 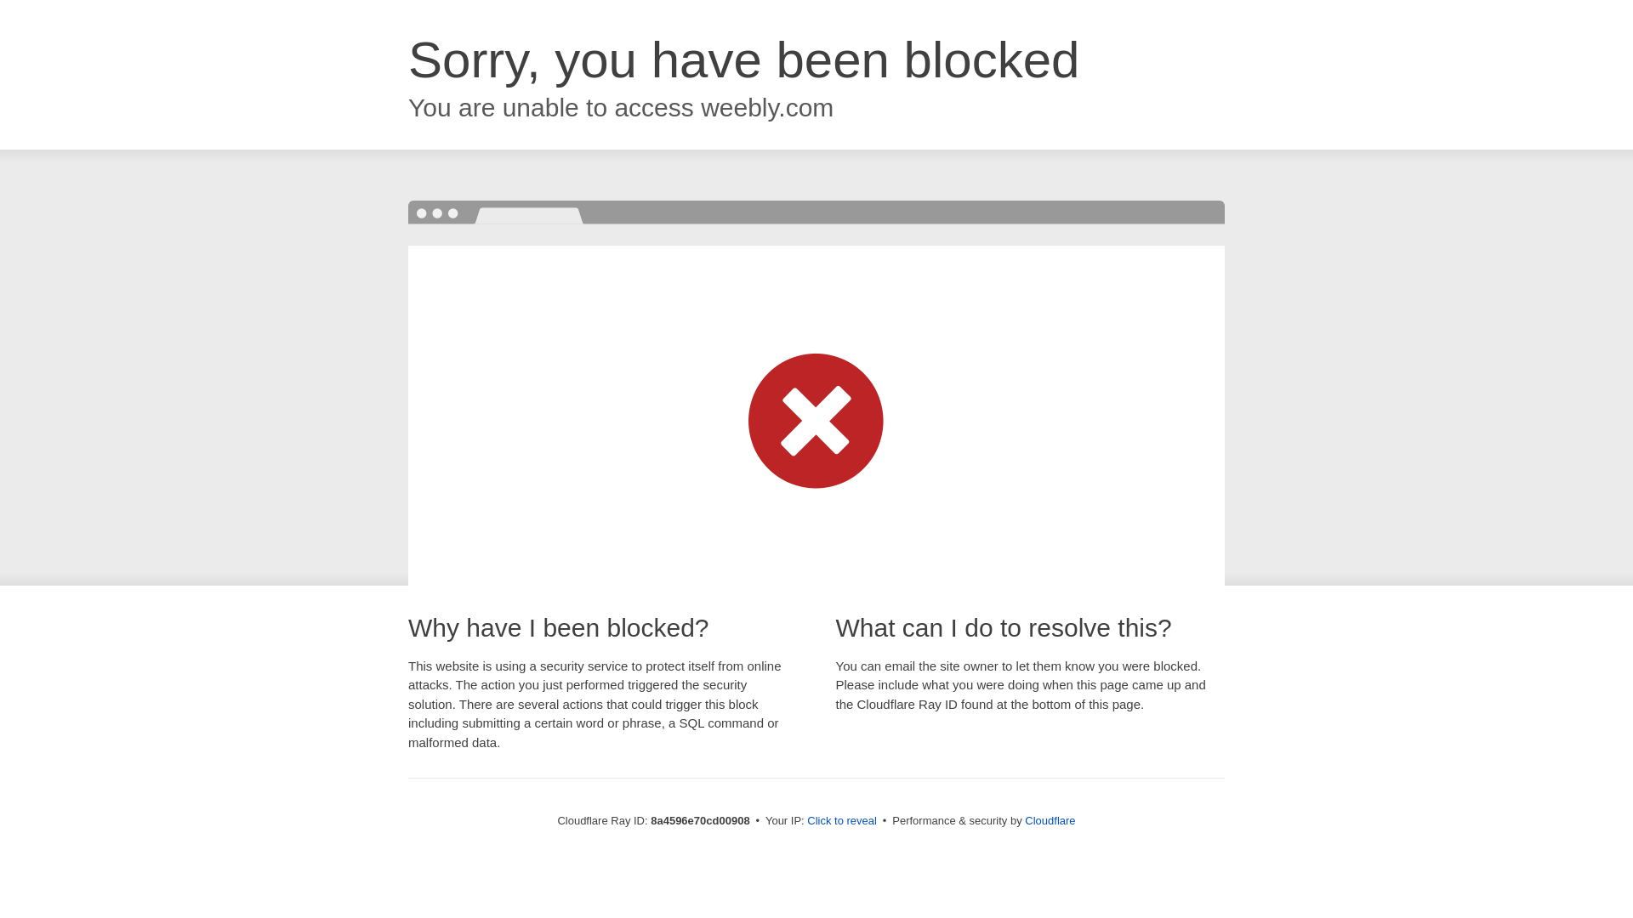 What do you see at coordinates (842, 821) in the screenshot?
I see `Click to reveal` at bounding box center [842, 821].